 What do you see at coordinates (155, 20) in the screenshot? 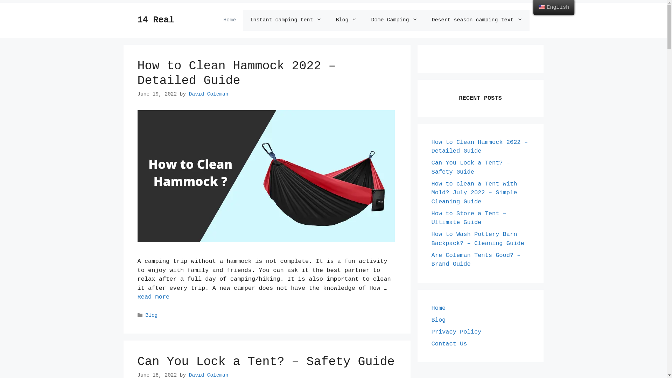
I see `14 Real` at bounding box center [155, 20].